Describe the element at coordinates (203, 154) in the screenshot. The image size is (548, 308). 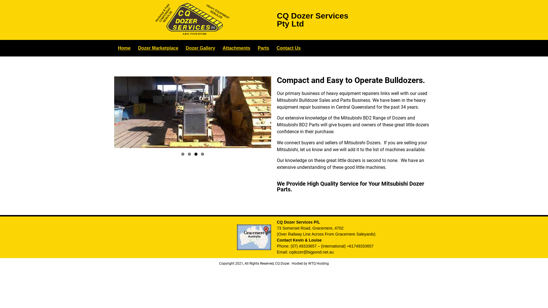
I see `4` at that location.